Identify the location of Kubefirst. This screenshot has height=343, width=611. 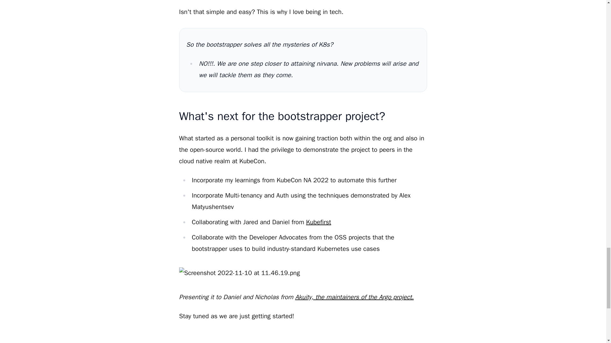
(318, 222).